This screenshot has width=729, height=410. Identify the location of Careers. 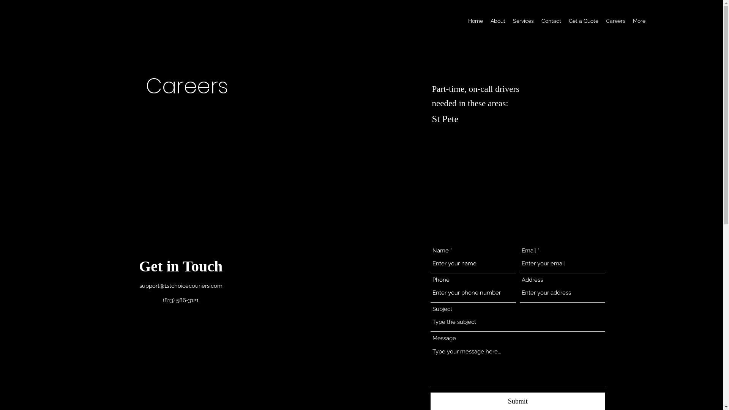
(616, 21).